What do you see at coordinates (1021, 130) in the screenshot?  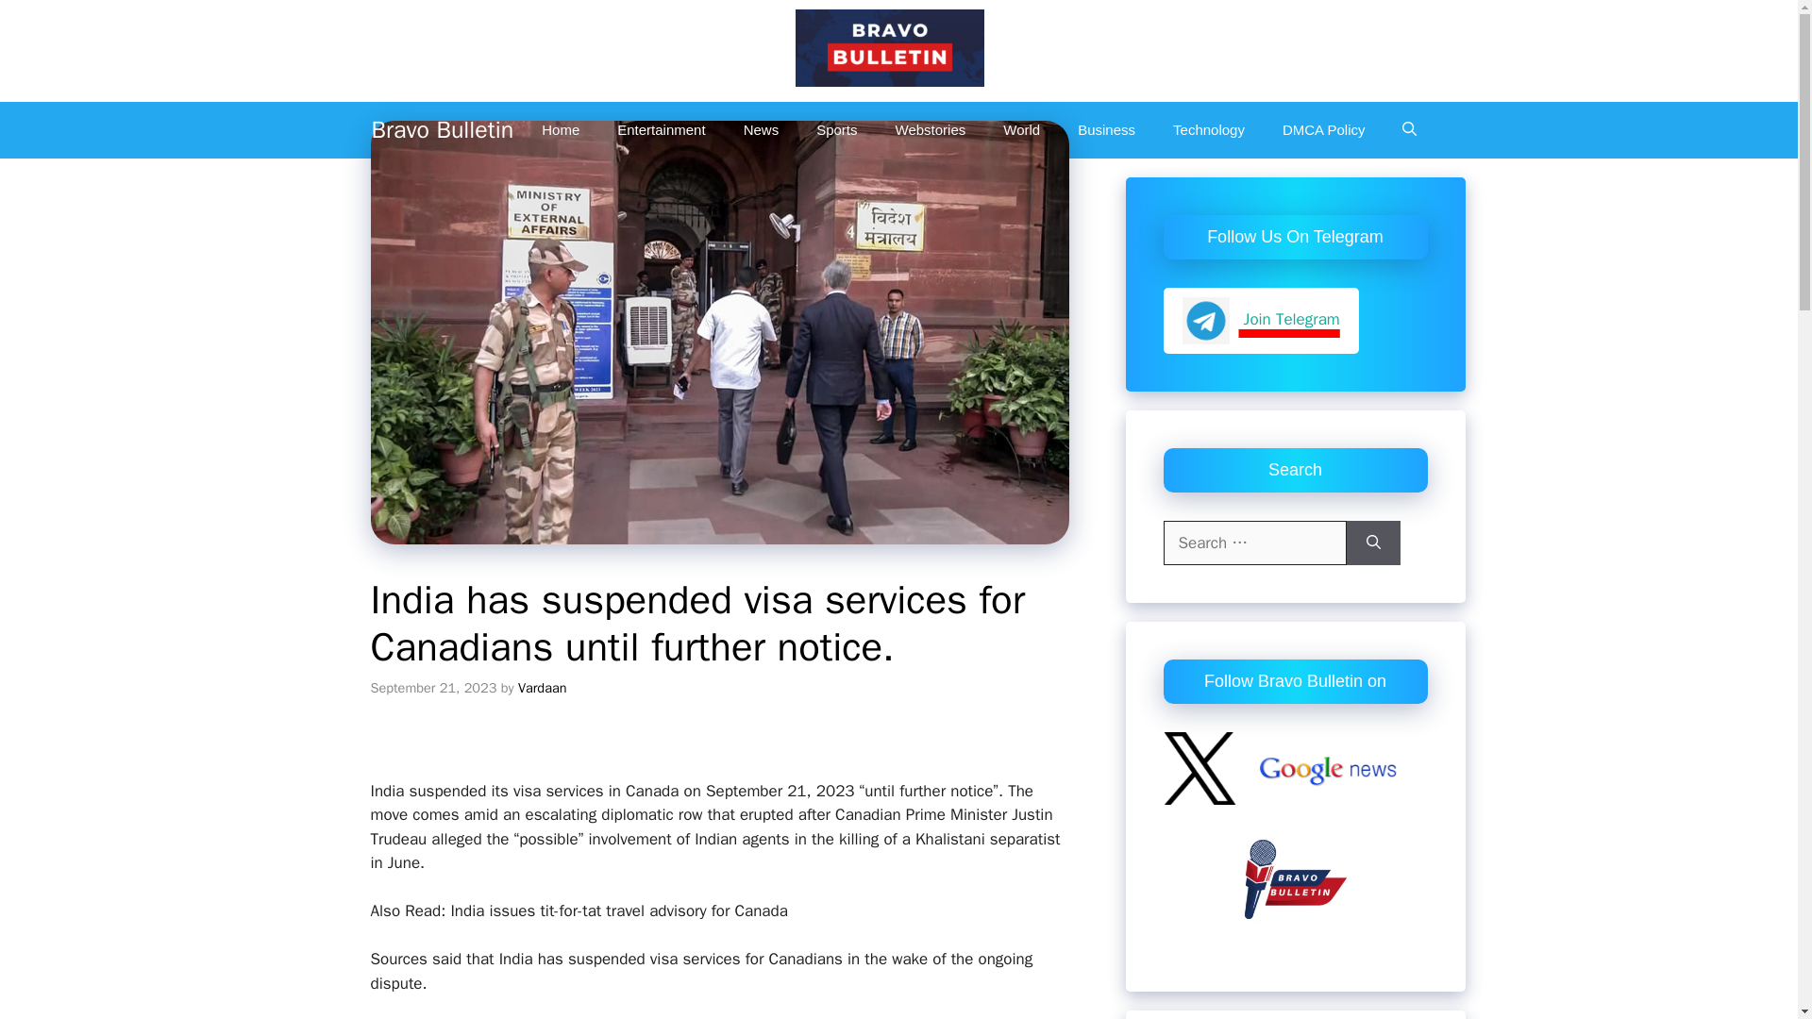 I see `World` at bounding box center [1021, 130].